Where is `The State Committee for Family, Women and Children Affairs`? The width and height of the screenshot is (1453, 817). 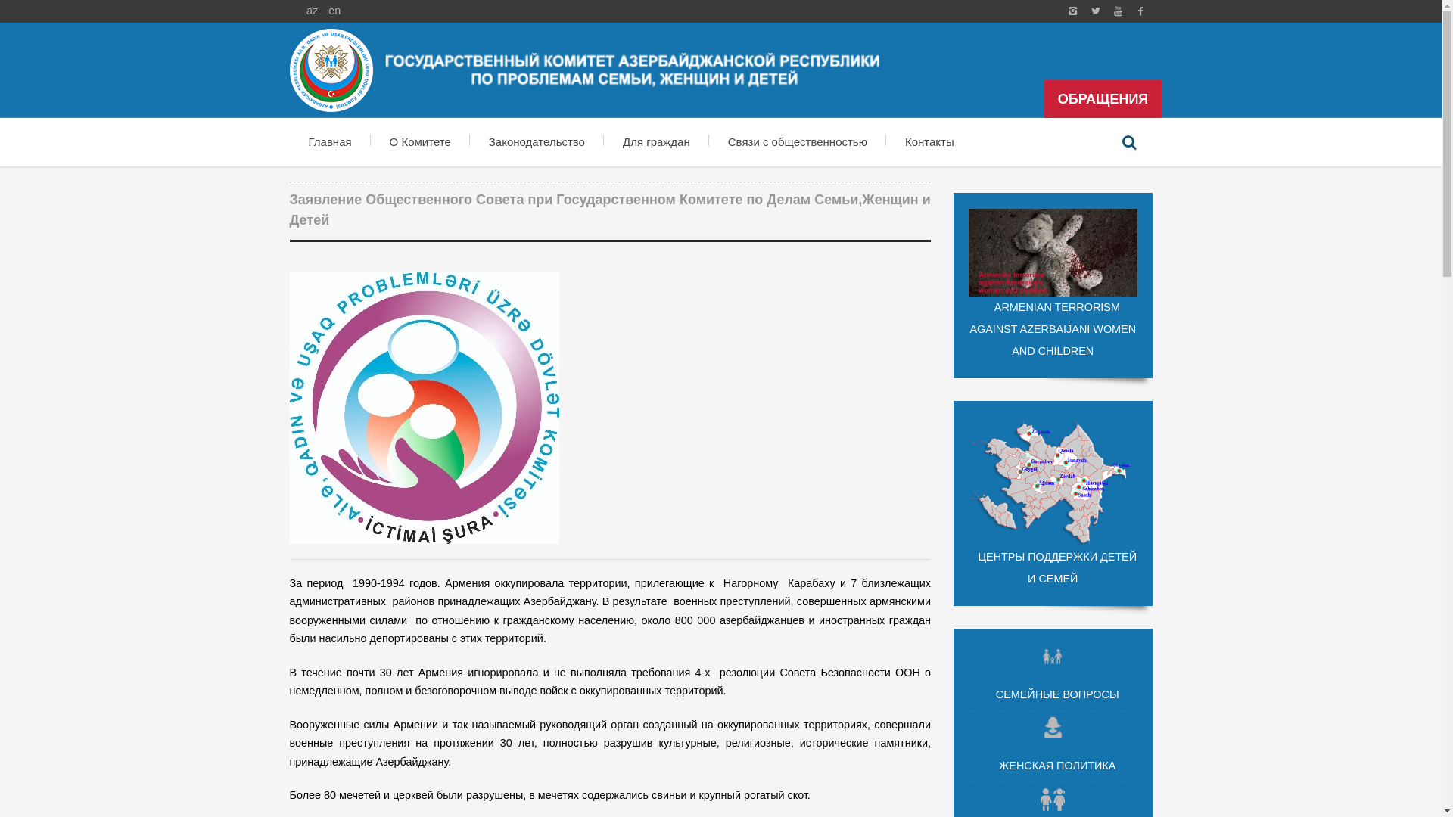 The State Committee for Family, Women and Children Affairs is located at coordinates (1140, 11).